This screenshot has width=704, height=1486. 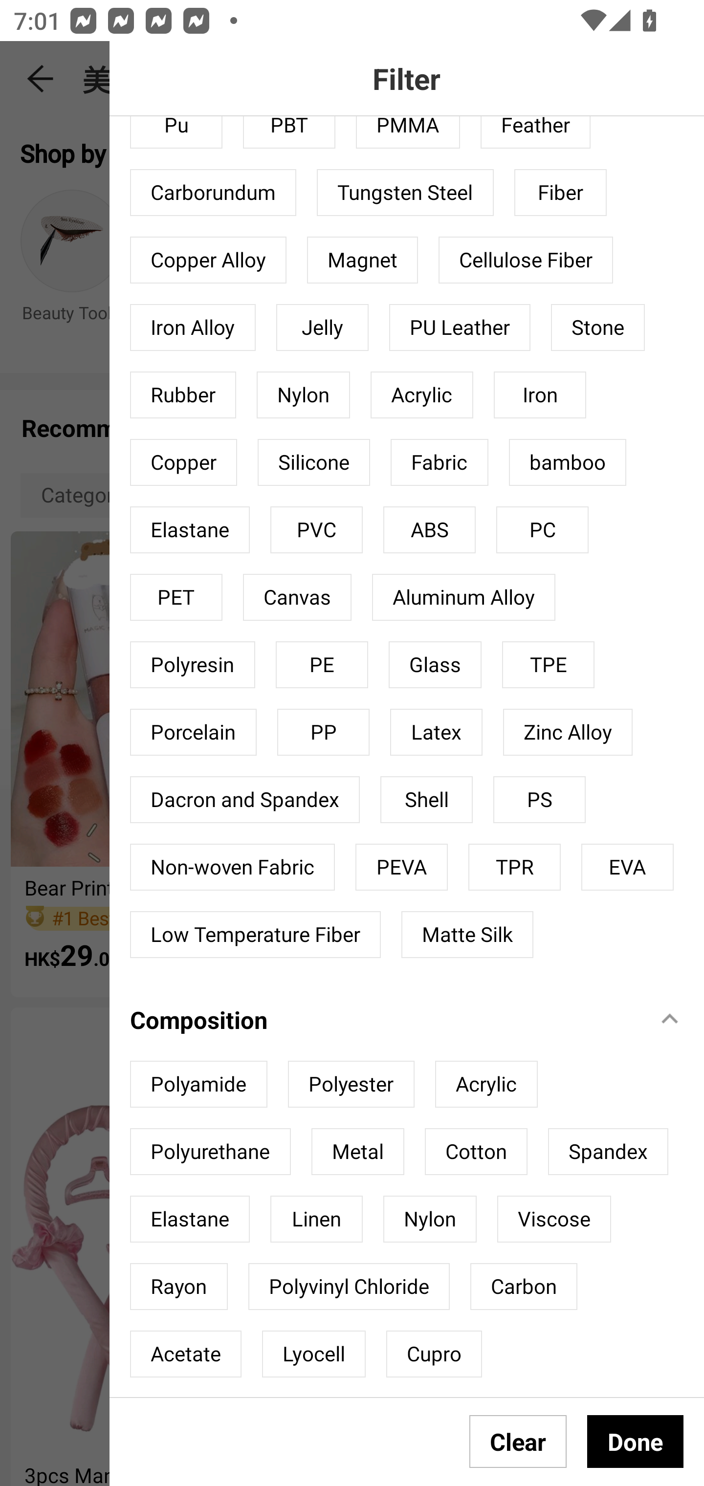 What do you see at coordinates (190, 529) in the screenshot?
I see `Elastane` at bounding box center [190, 529].